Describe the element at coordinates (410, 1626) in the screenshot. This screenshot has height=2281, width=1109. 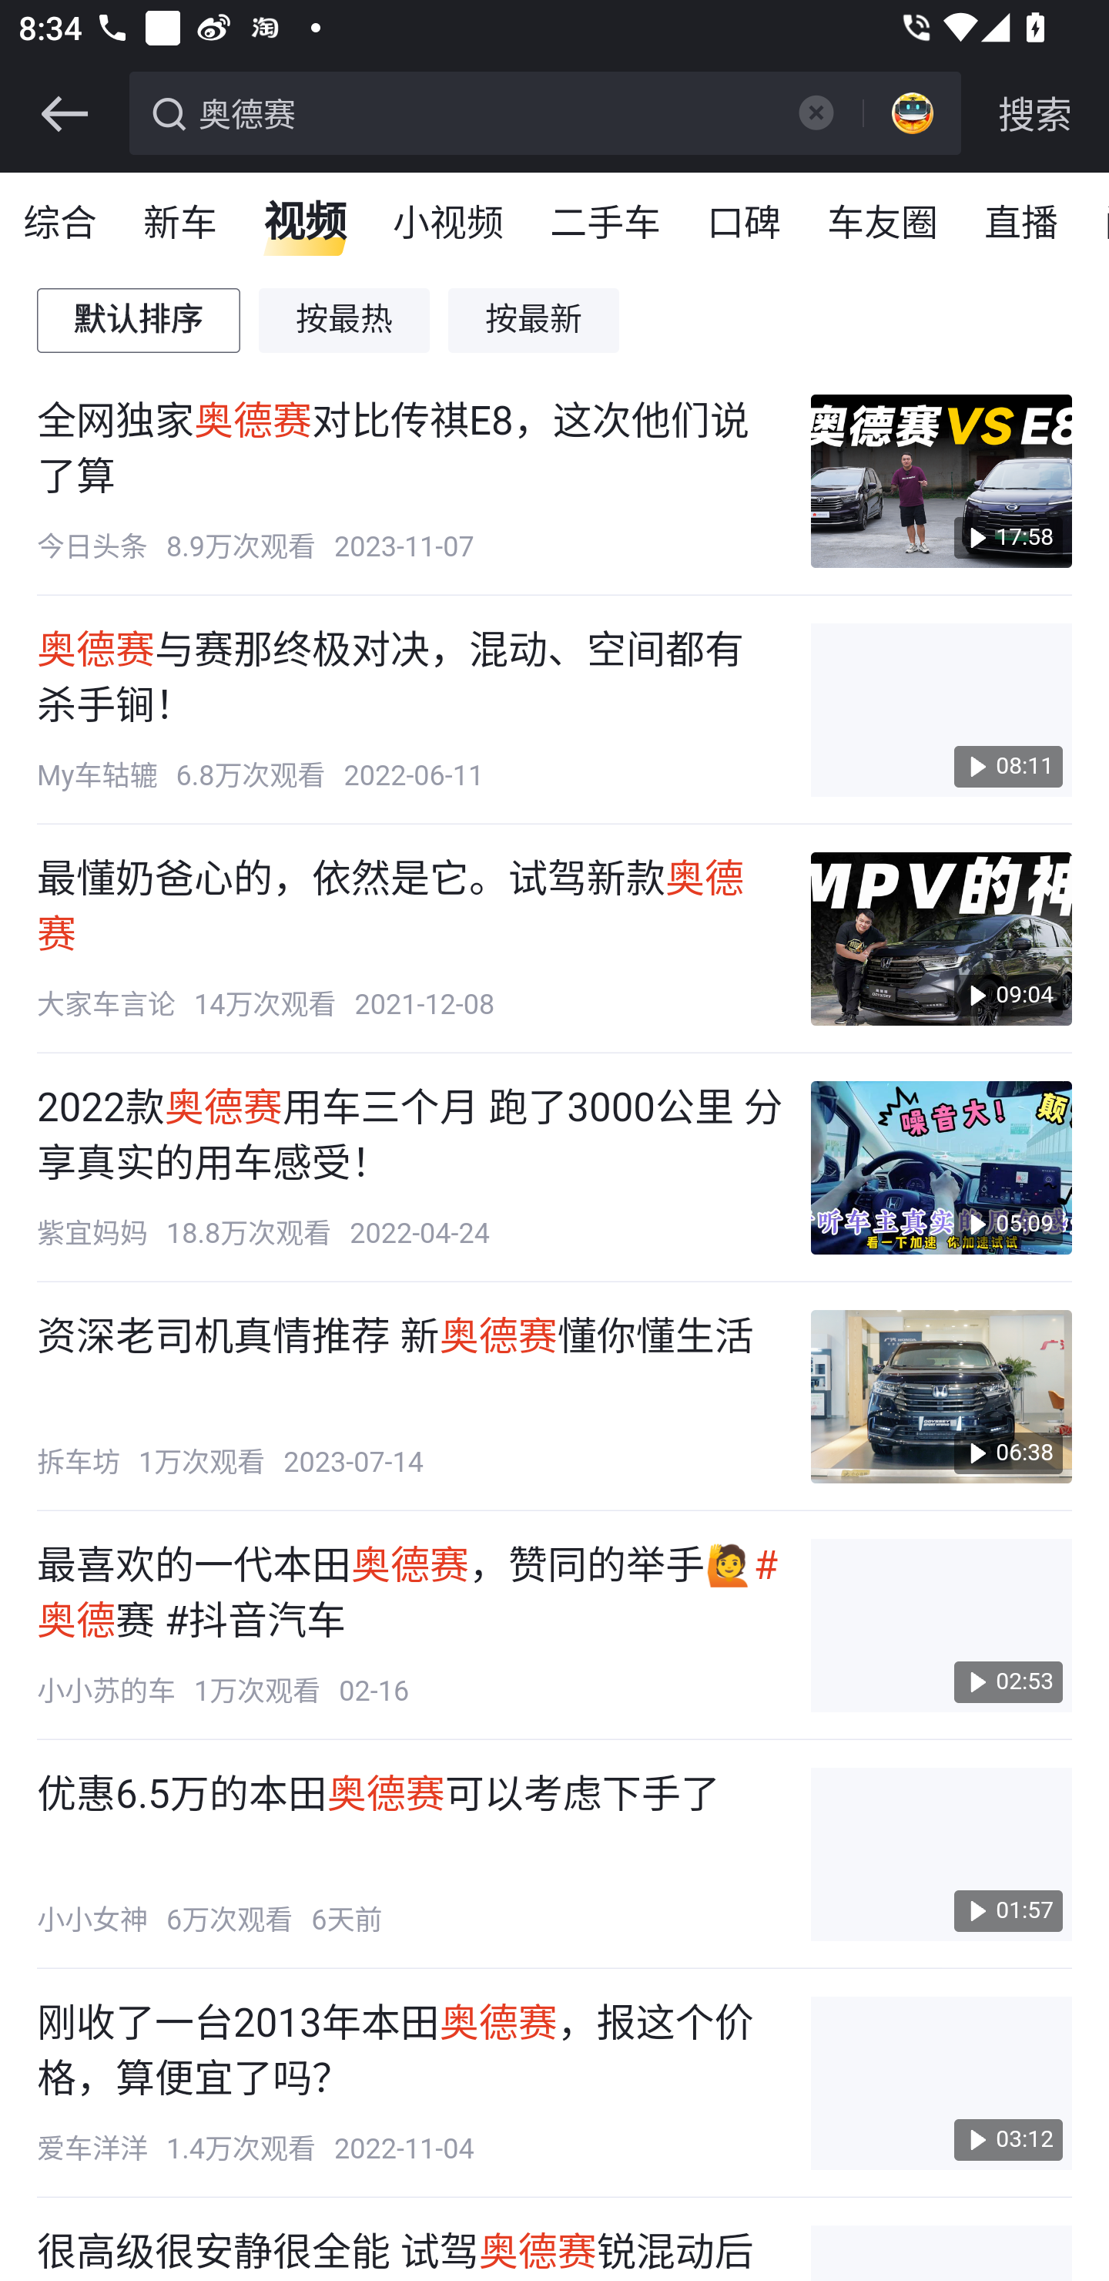
I see `最喜欢的一代本田 奥德赛 ，赞同的举手🙋 #奥德 赛 #抖音汽车 小小苏的车 1万次观看 02-16` at that location.